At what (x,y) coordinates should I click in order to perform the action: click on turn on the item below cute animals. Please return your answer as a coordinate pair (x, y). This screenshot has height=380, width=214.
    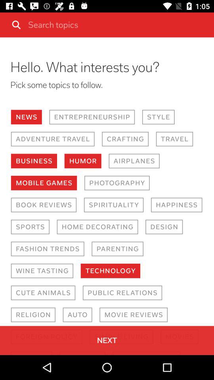
    Looking at the image, I should click on (77, 314).